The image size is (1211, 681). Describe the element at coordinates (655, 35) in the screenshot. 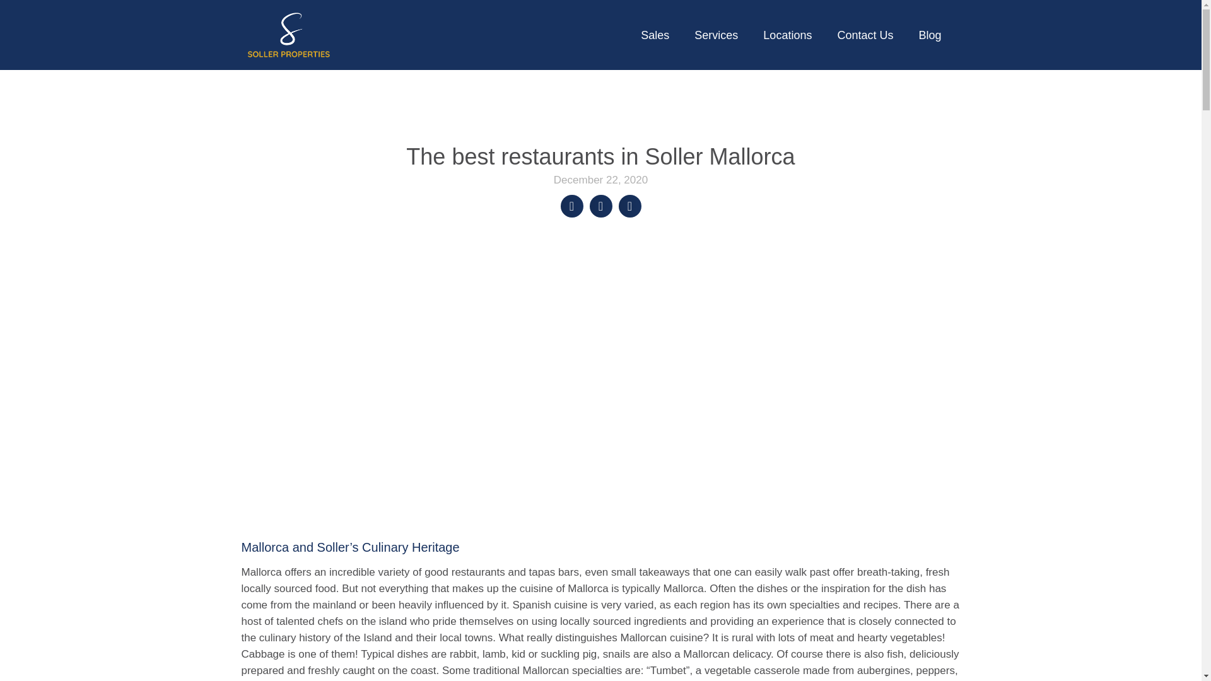

I see `Sales` at that location.